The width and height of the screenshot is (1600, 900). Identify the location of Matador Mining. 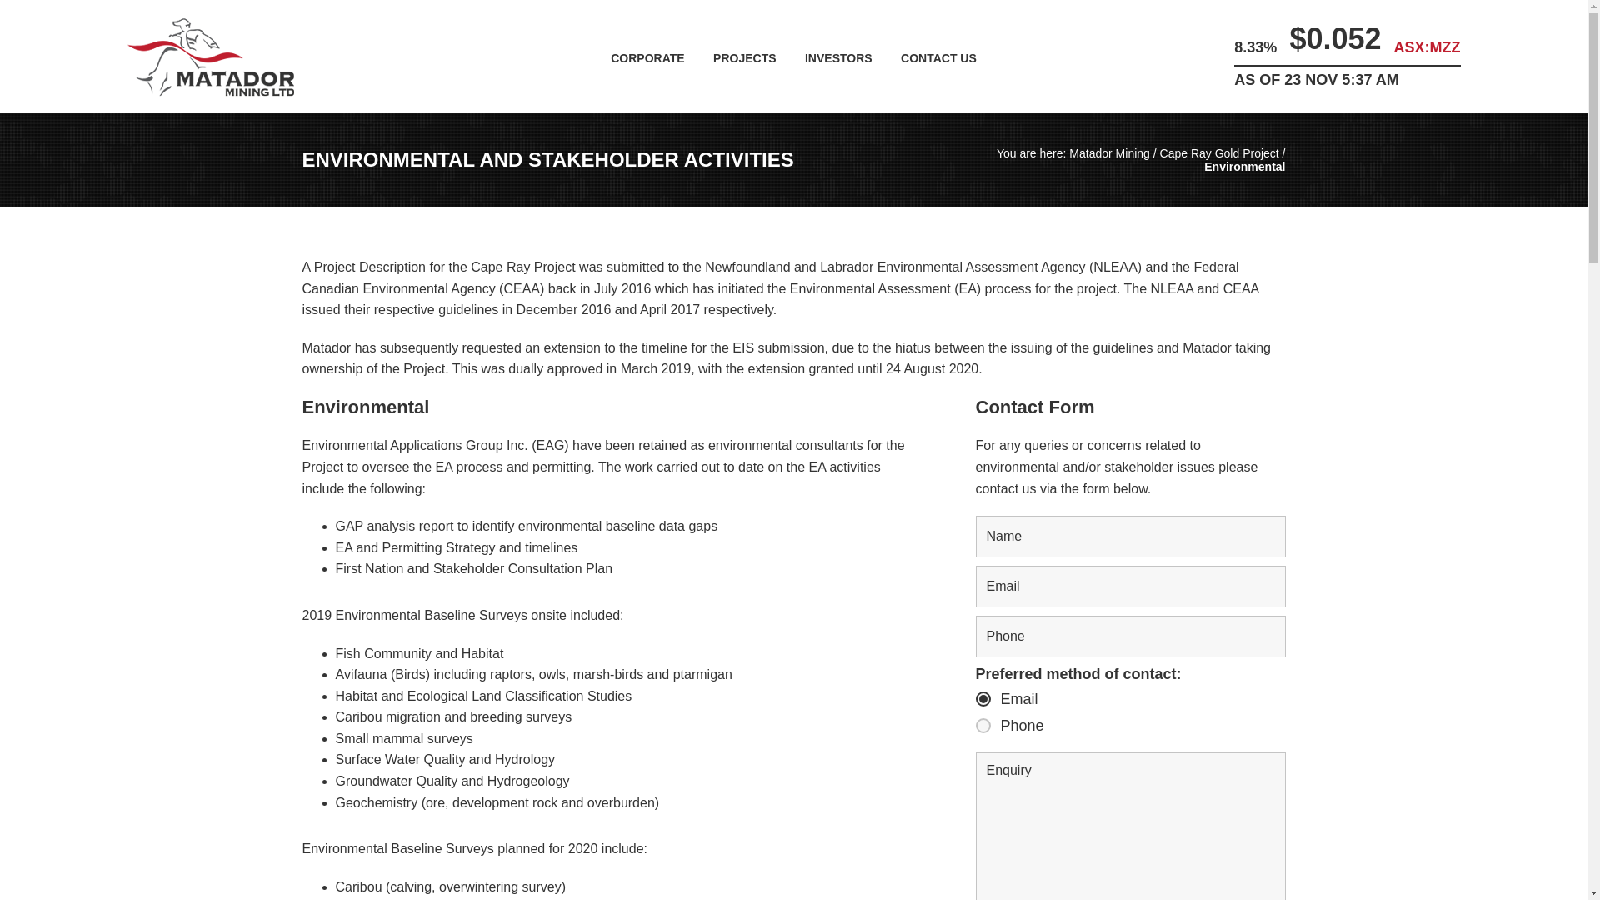
(1110, 153).